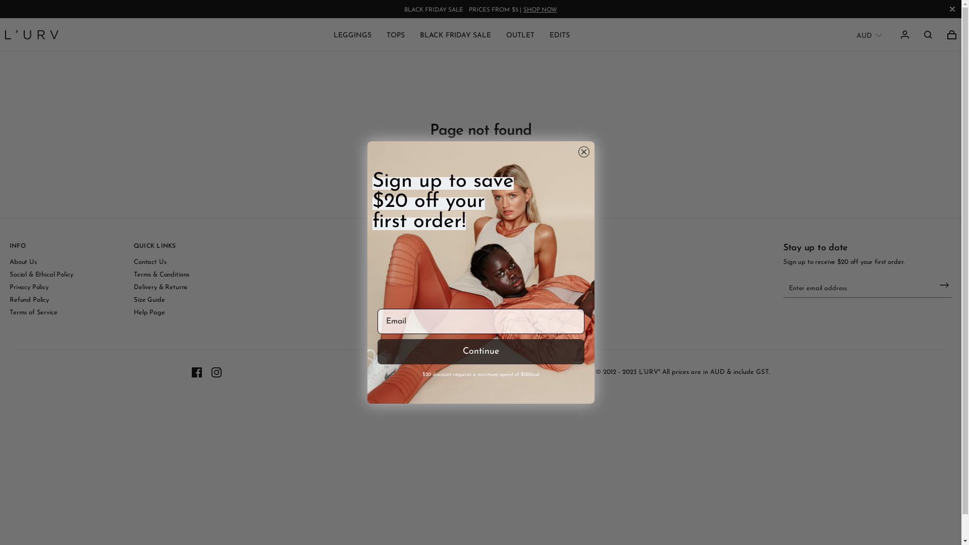 Image resolution: width=969 pixels, height=545 pixels. Describe the element at coordinates (114, 12) in the screenshot. I see `Submit` at that location.